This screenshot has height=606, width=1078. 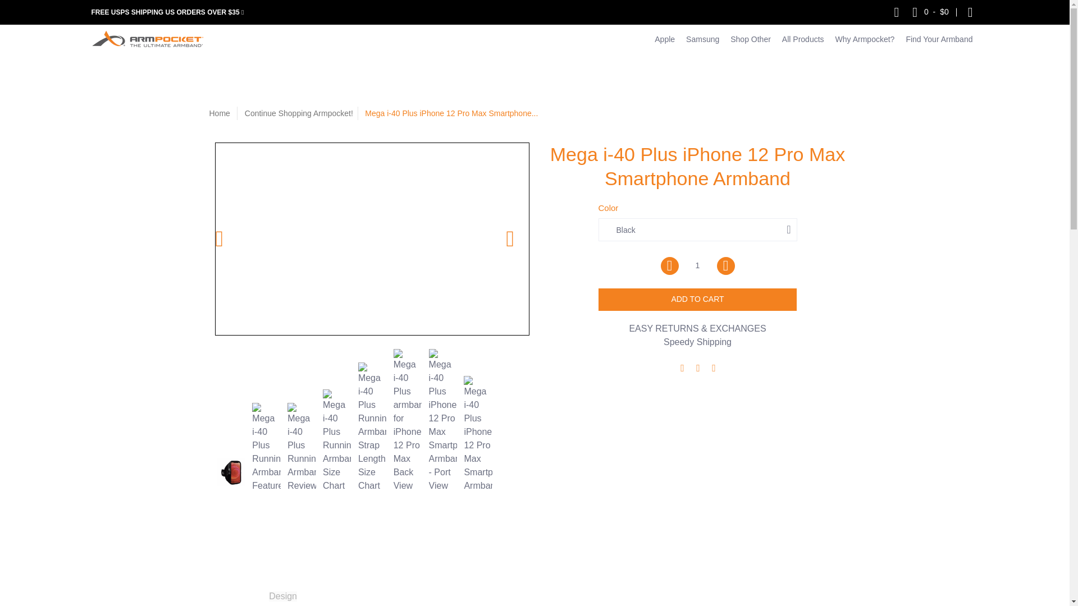 I want to click on Armpocket, so click(x=147, y=39).